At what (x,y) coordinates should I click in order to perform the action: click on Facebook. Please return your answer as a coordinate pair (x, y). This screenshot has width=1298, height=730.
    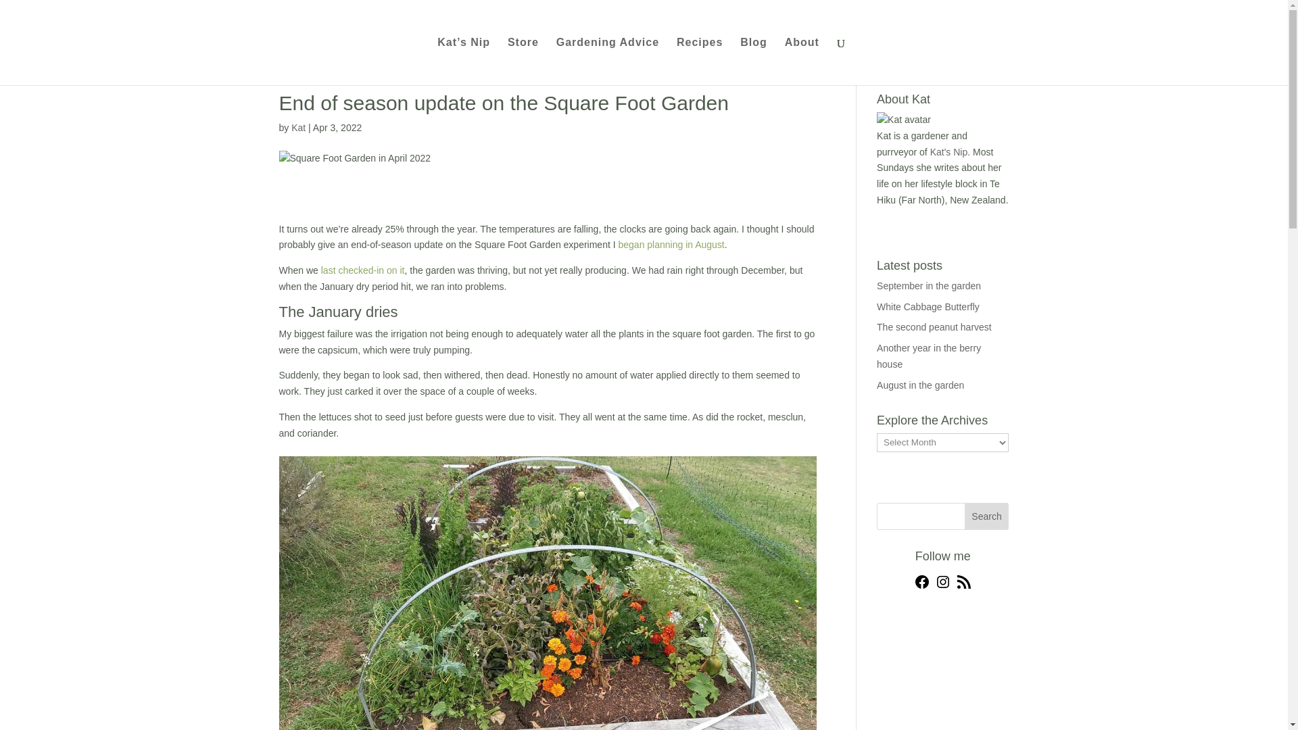
    Looking at the image, I should click on (922, 586).